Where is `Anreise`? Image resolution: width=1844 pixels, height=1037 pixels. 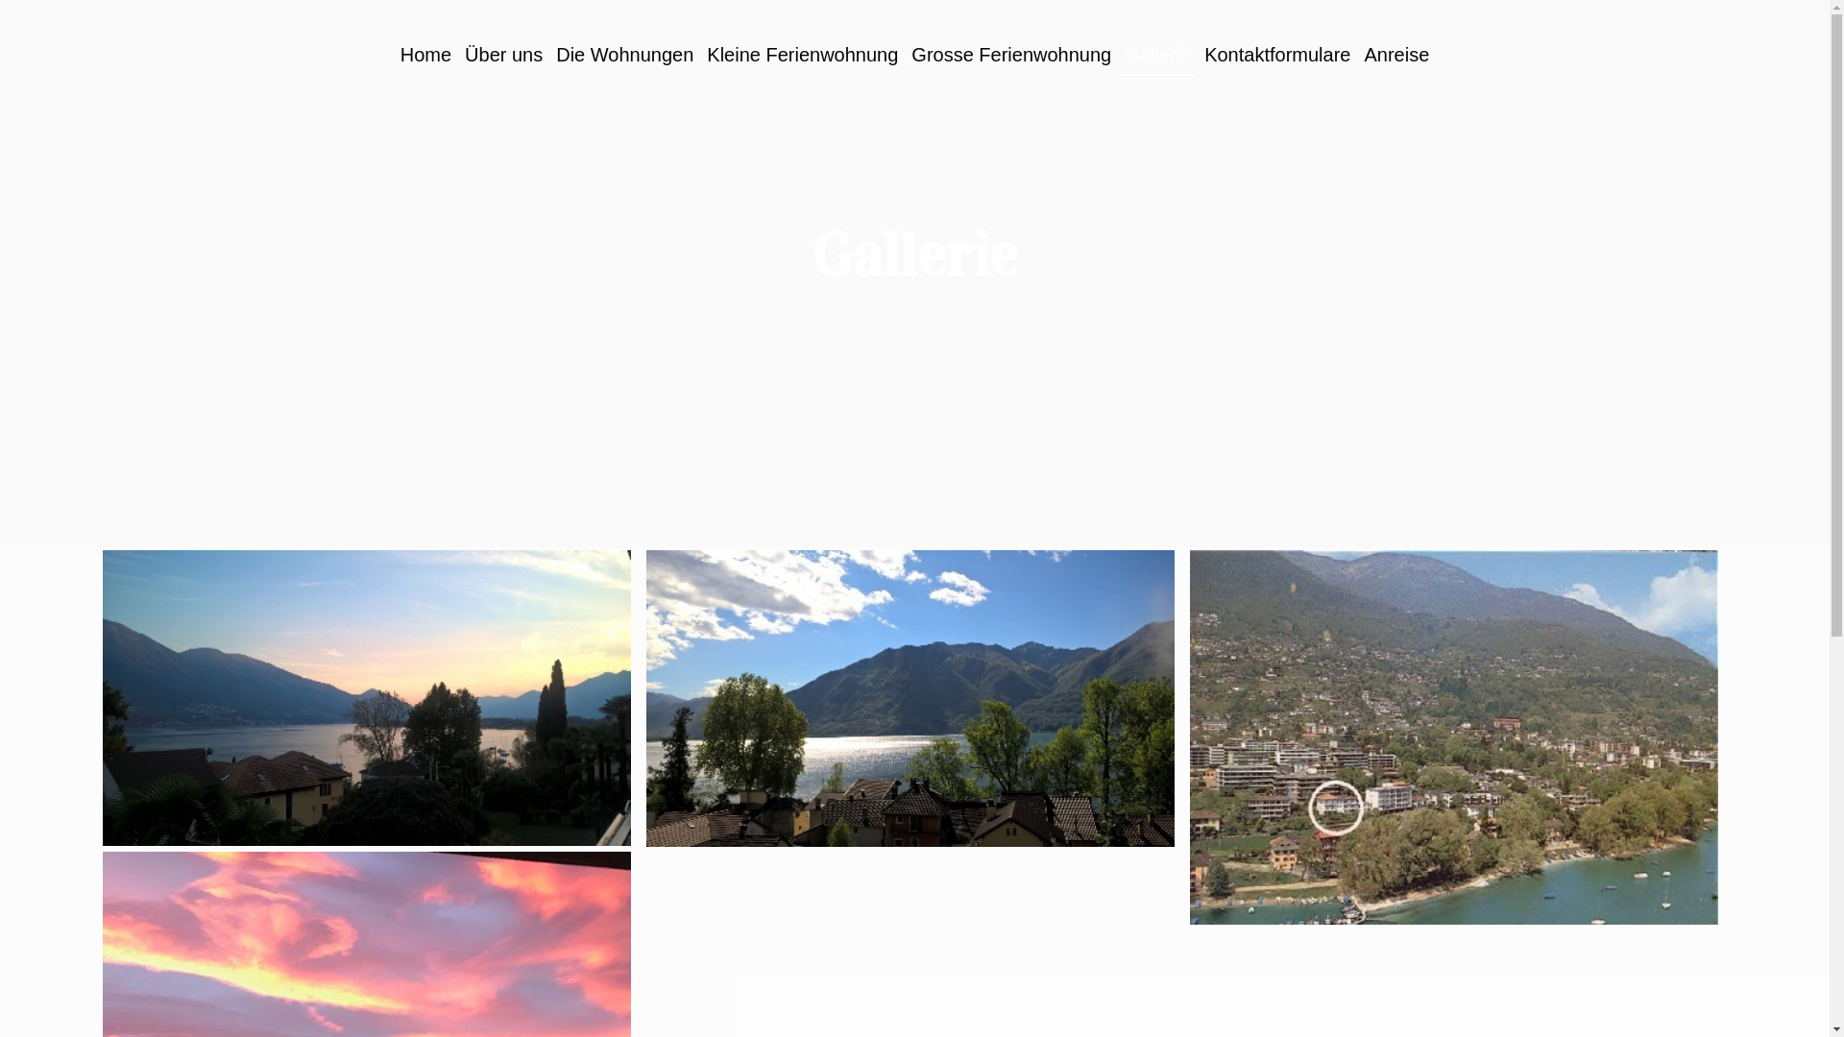
Anreise is located at coordinates (1396, 55).